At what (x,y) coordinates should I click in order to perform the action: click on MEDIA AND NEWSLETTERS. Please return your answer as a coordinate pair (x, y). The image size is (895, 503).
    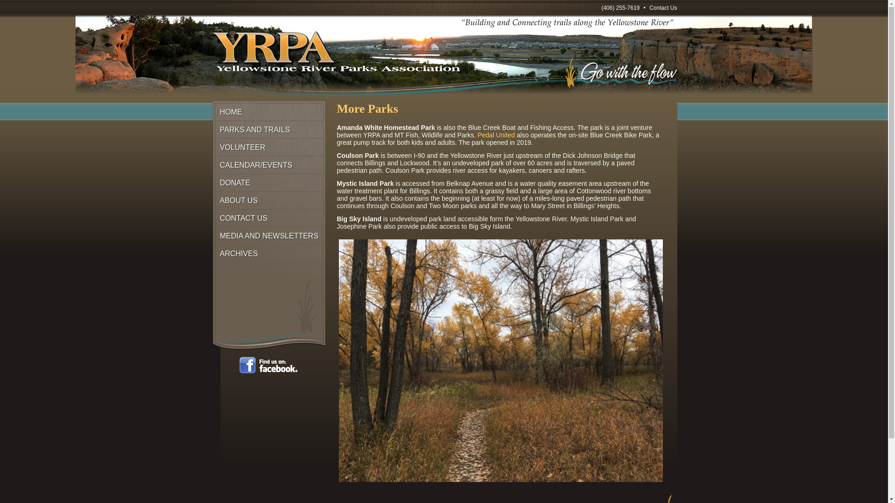
    Looking at the image, I should click on (271, 236).